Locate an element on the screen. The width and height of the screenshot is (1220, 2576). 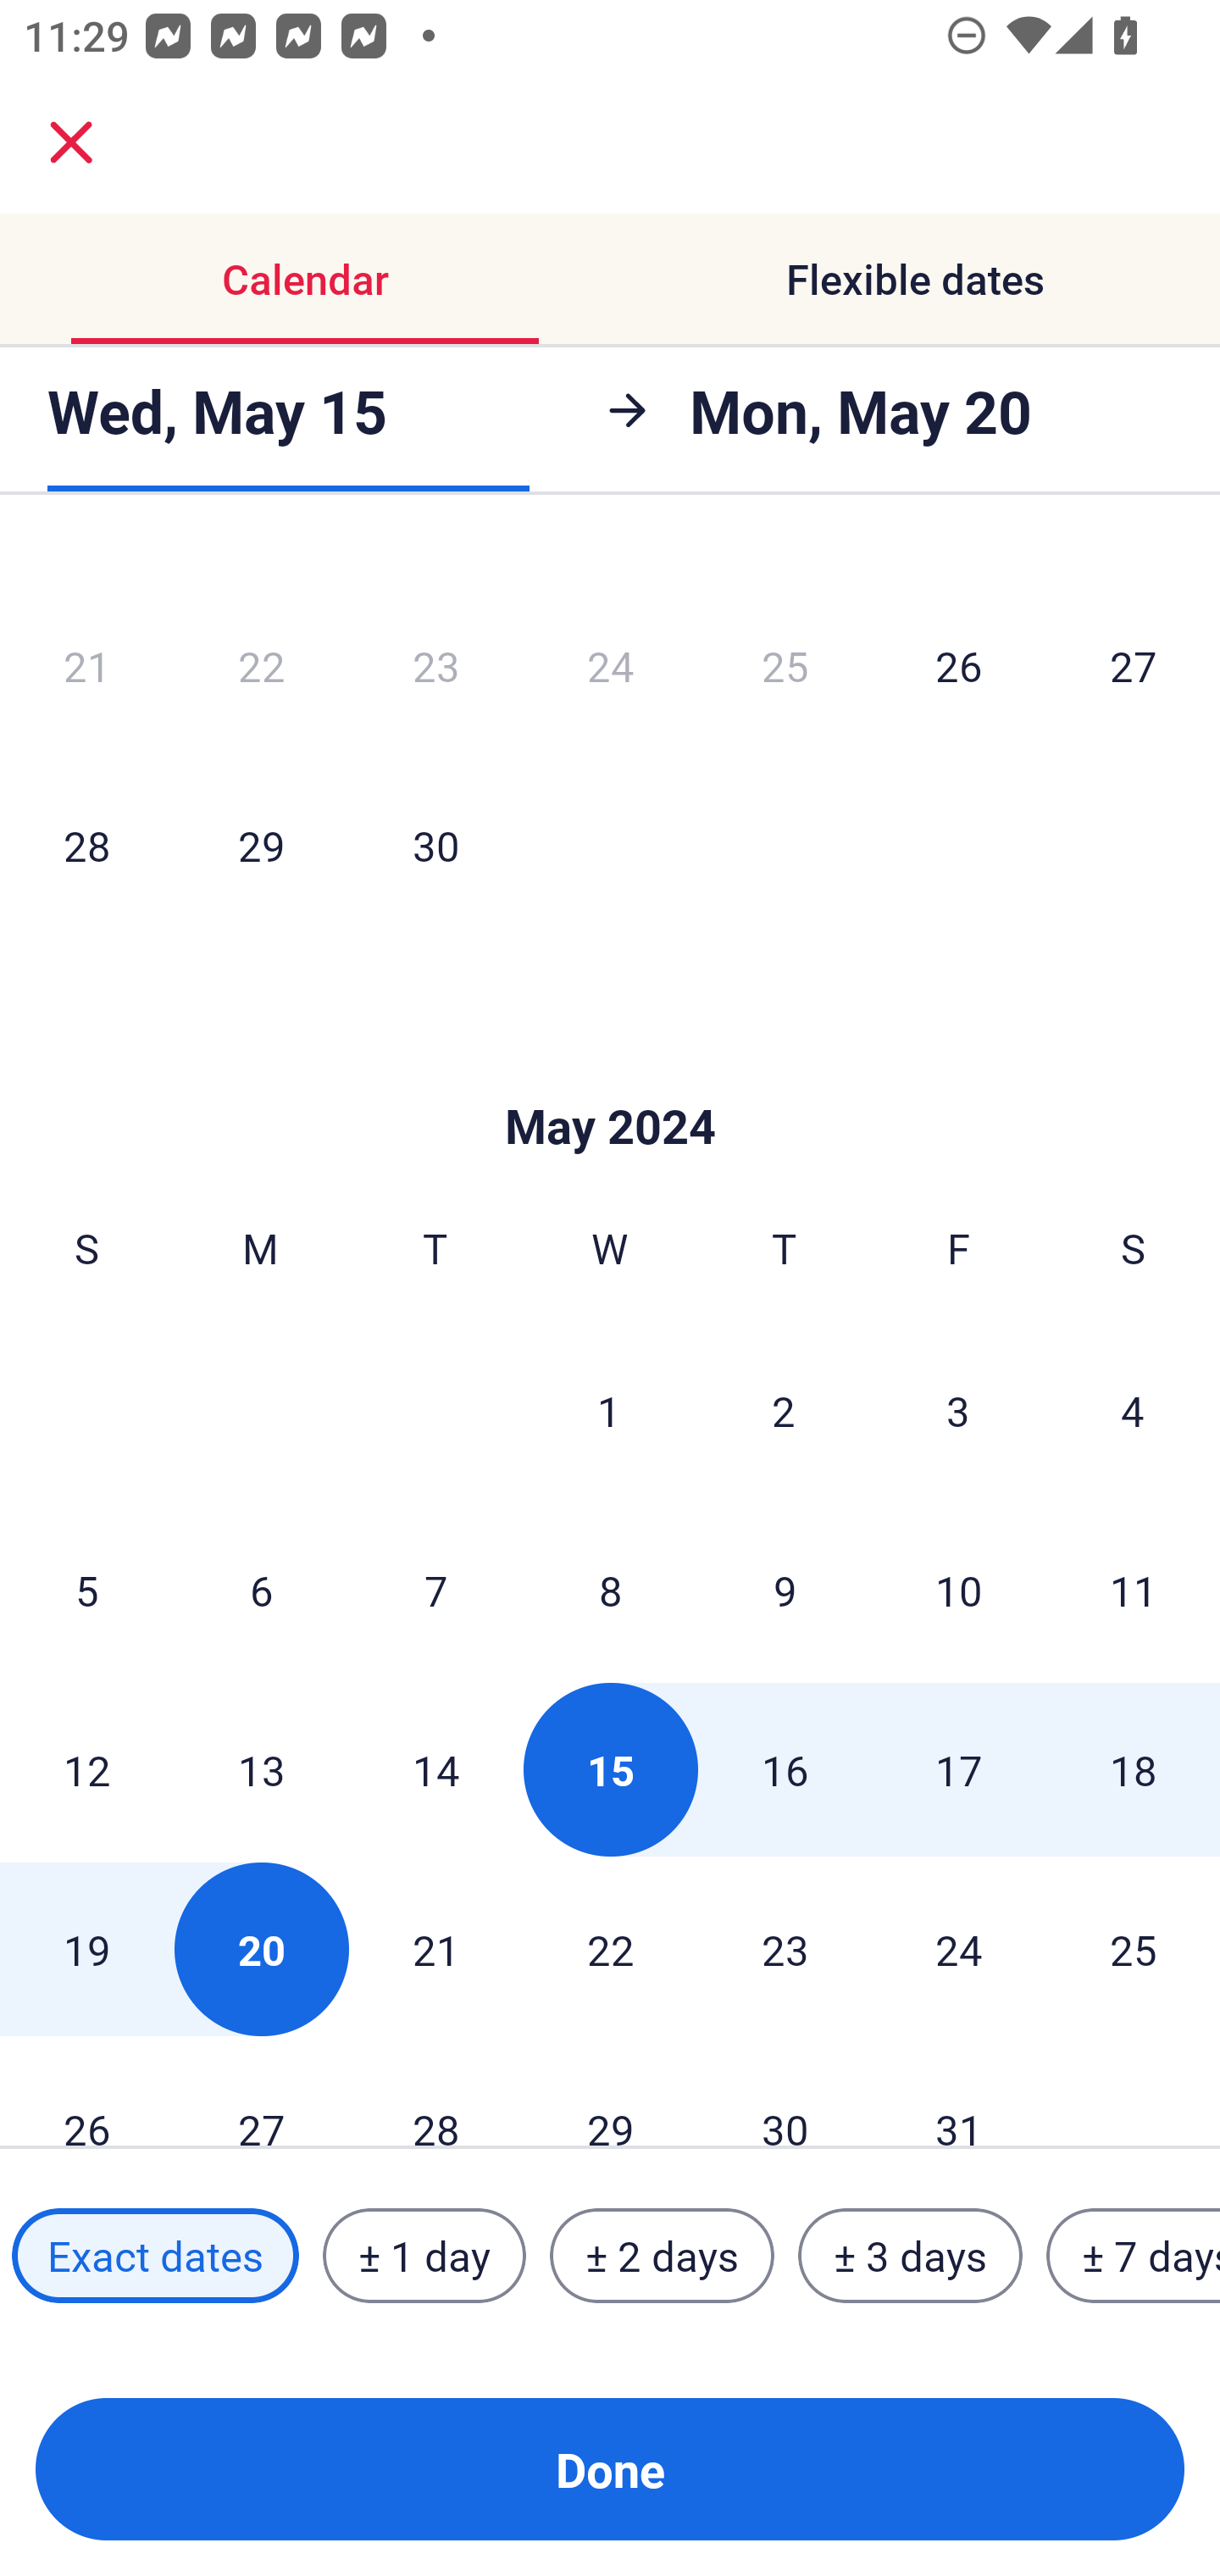
11 Saturday, May 11, 2024 is located at coordinates (1134, 1591).